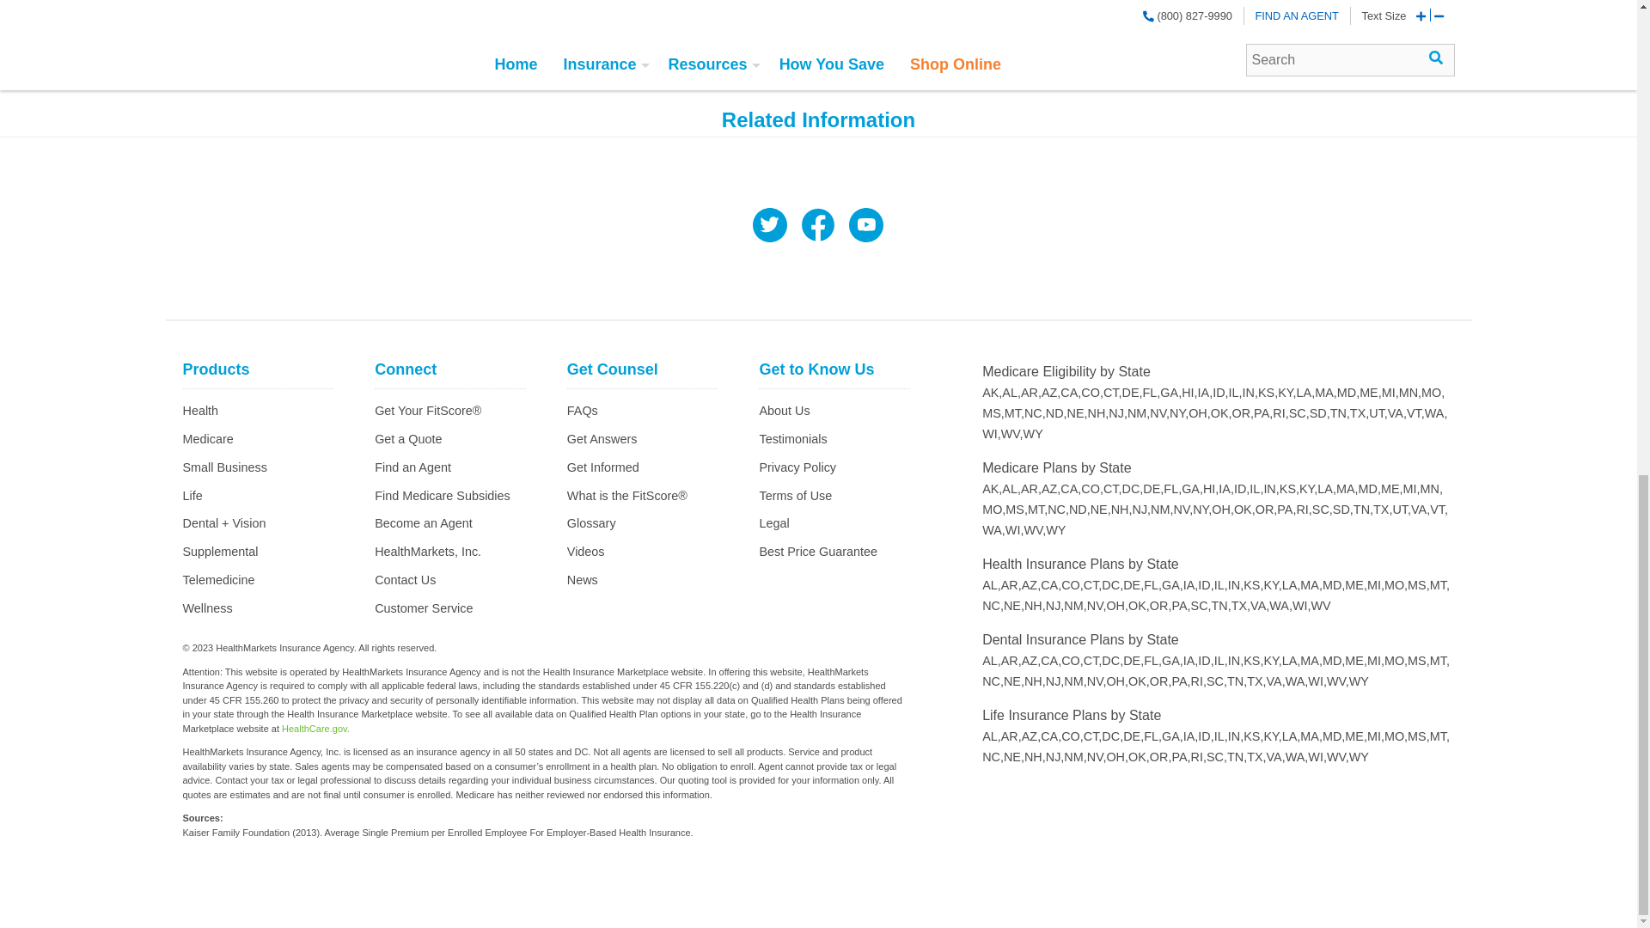 The width and height of the screenshot is (1650, 928). Describe the element at coordinates (1205, 393) in the screenshot. I see `Medicare Eligibility in Iowa` at that location.